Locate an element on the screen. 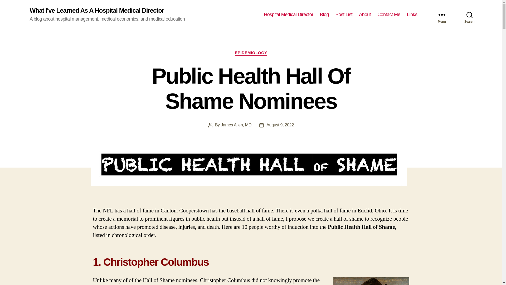 The width and height of the screenshot is (506, 285). James Allen, MD is located at coordinates (236, 125).